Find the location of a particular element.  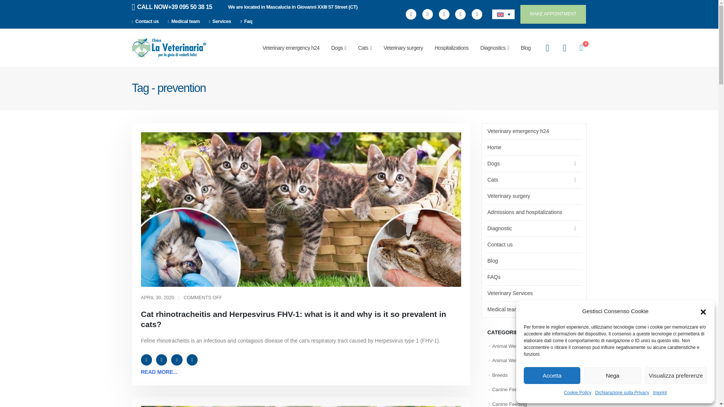

Veterinary emergency h24 is located at coordinates (291, 47).